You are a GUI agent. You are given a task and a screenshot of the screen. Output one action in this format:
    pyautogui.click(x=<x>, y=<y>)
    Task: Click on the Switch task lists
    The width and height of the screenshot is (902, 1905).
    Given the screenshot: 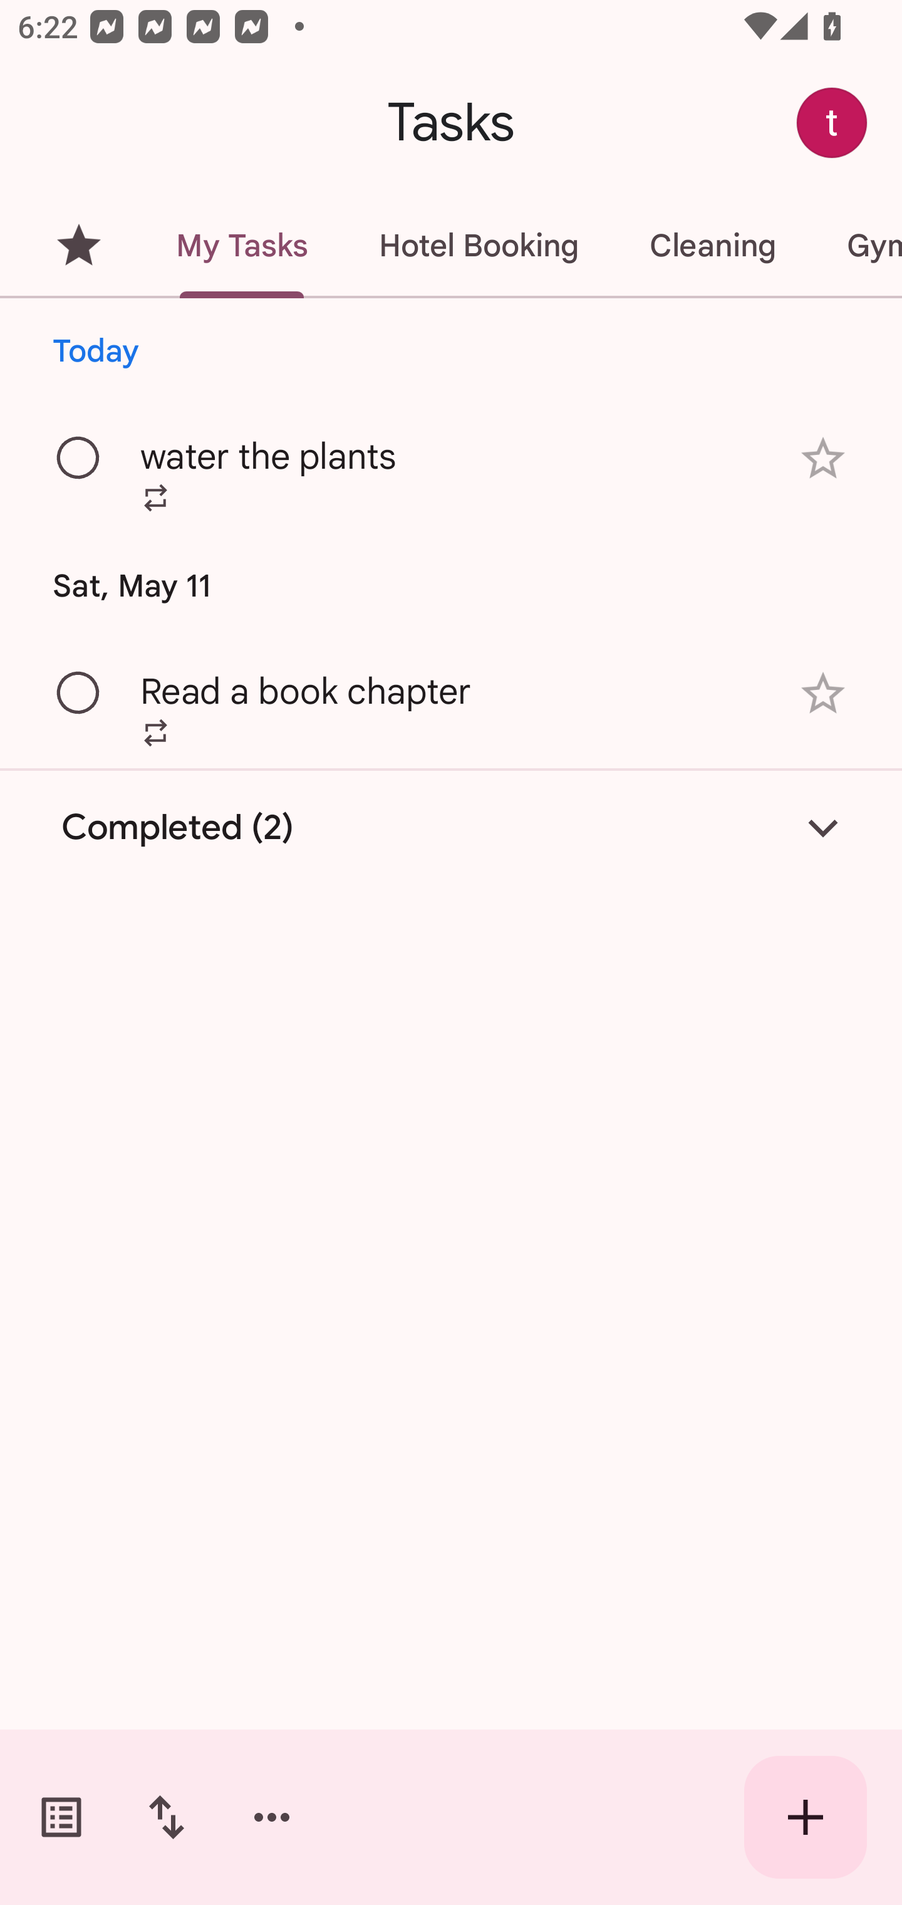 What is the action you would take?
    pyautogui.click(x=61, y=1817)
    